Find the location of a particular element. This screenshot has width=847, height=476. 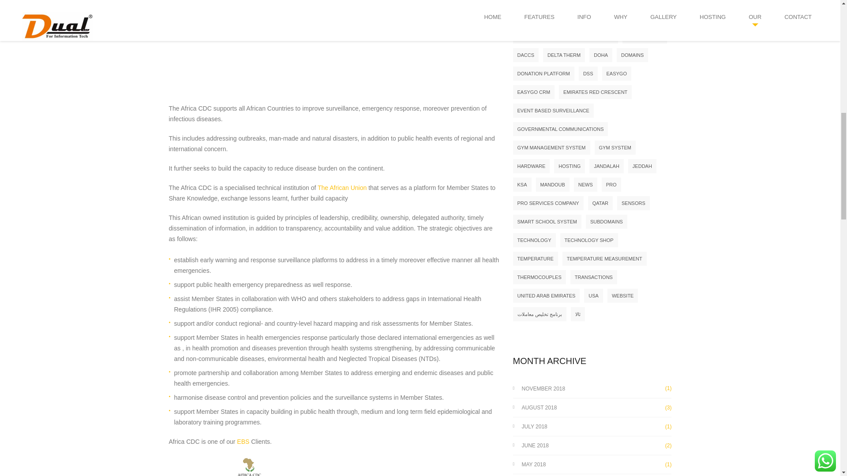

EBS is located at coordinates (243, 441).